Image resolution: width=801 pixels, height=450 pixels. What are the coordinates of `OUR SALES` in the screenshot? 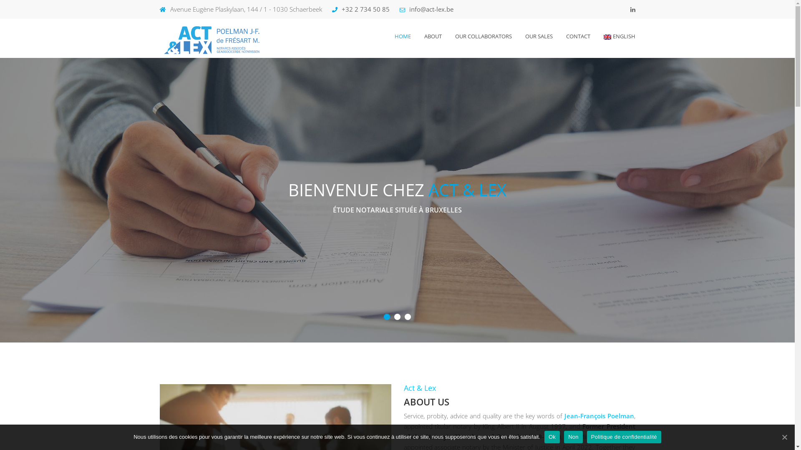 It's located at (539, 37).